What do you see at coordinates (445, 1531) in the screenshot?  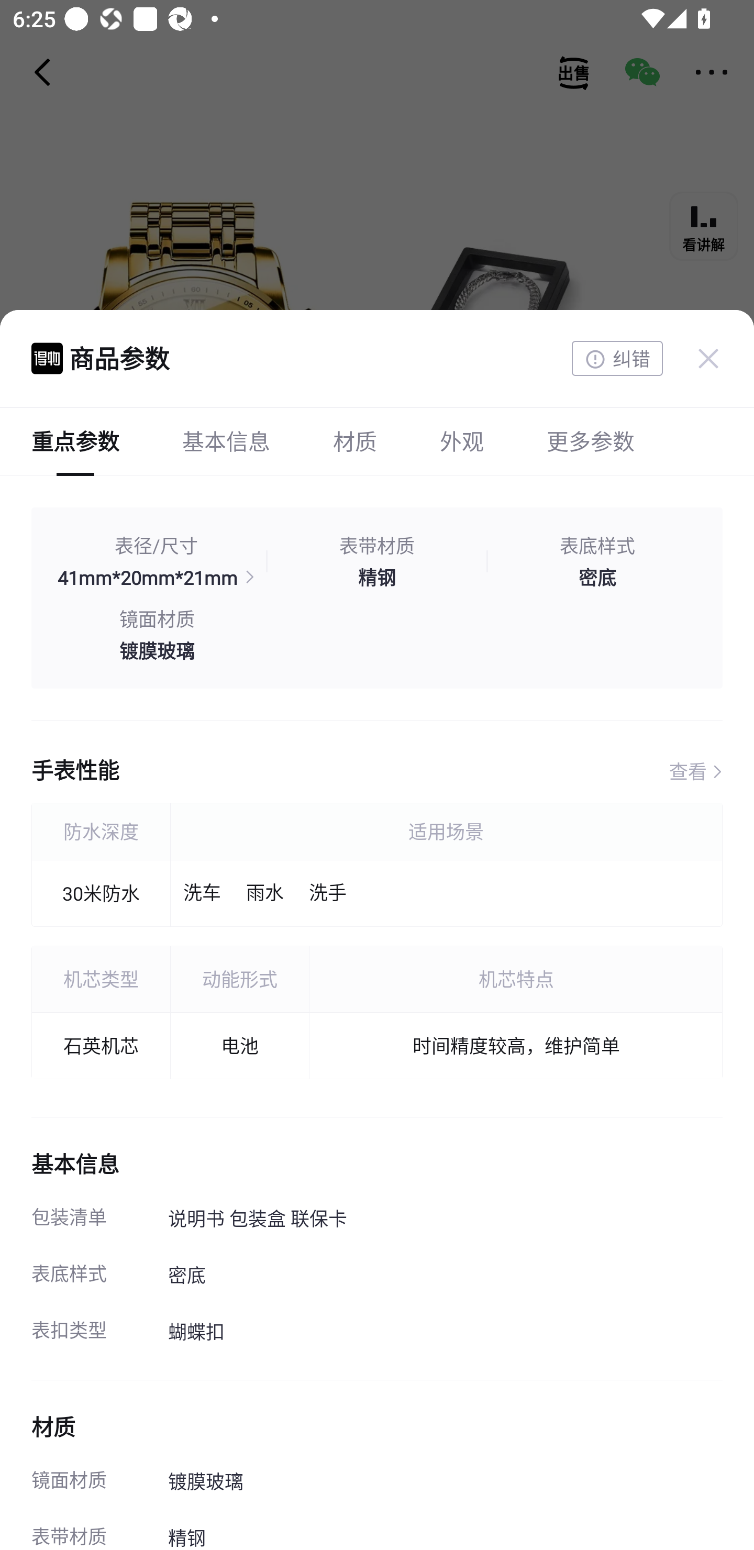 I see `精钢` at bounding box center [445, 1531].